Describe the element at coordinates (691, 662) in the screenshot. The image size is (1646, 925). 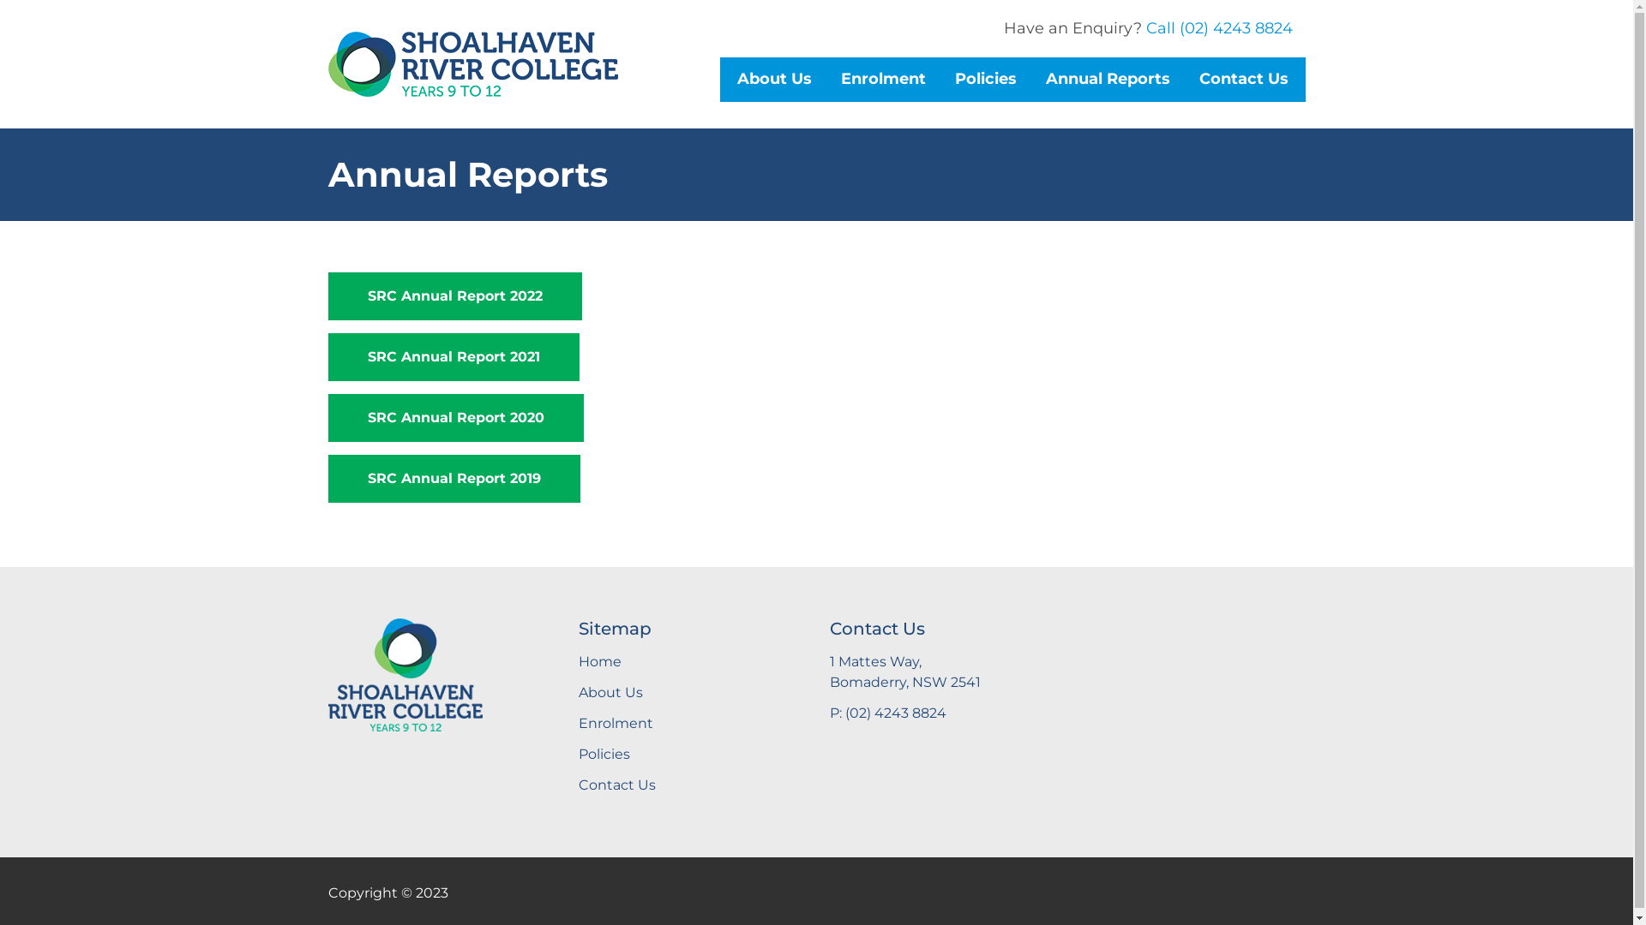
I see `Home` at that location.